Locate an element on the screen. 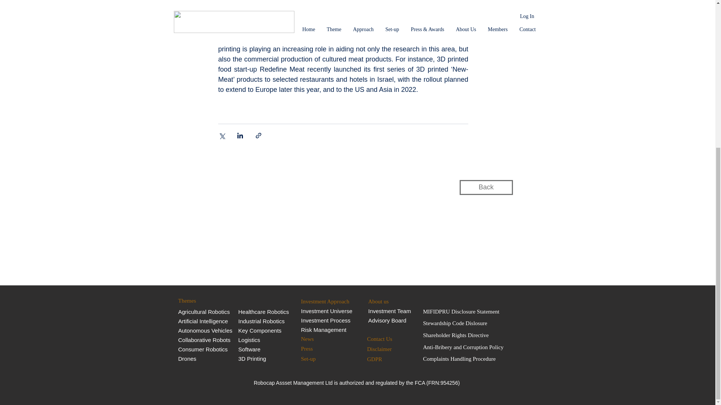  Collaborative Robots is located at coordinates (205, 340).